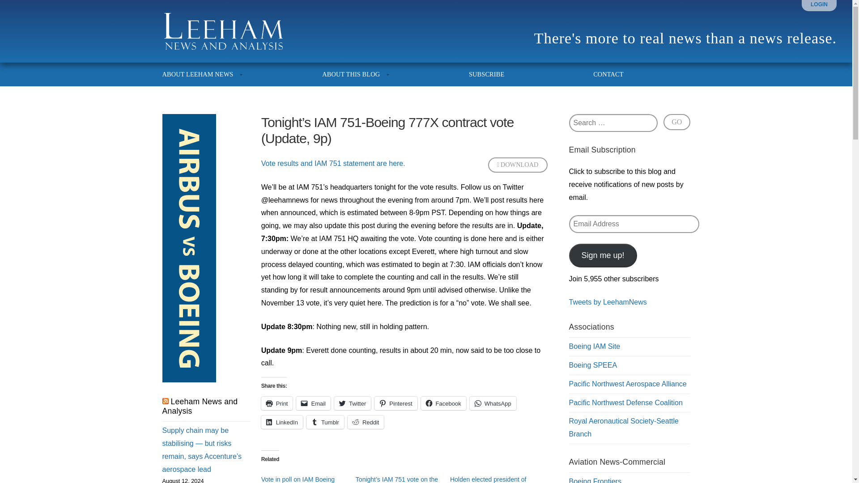  I want to click on Click to share on Tumblr, so click(325, 422).